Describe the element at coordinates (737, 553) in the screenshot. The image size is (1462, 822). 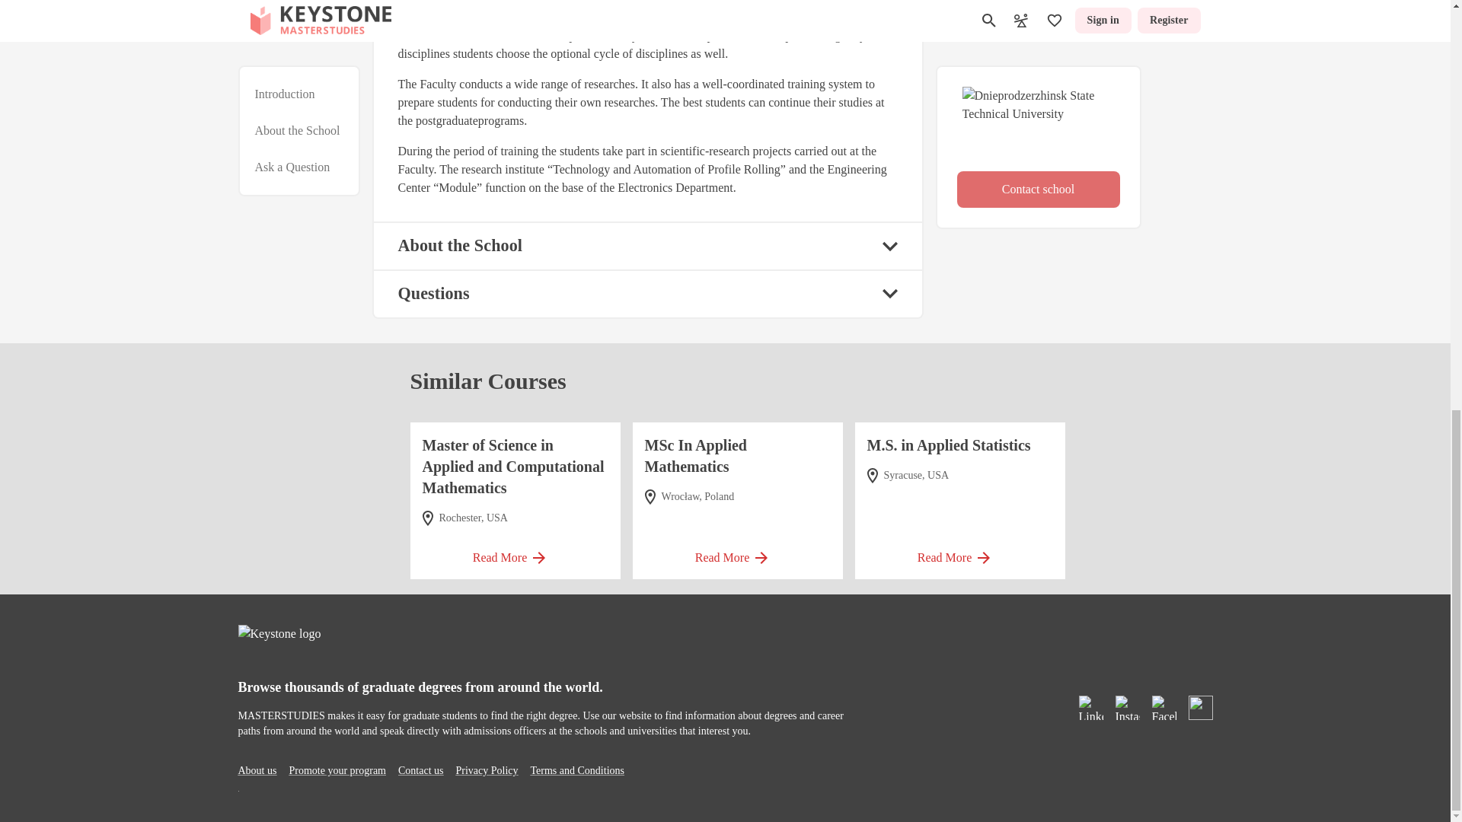
I see `Read More` at that location.